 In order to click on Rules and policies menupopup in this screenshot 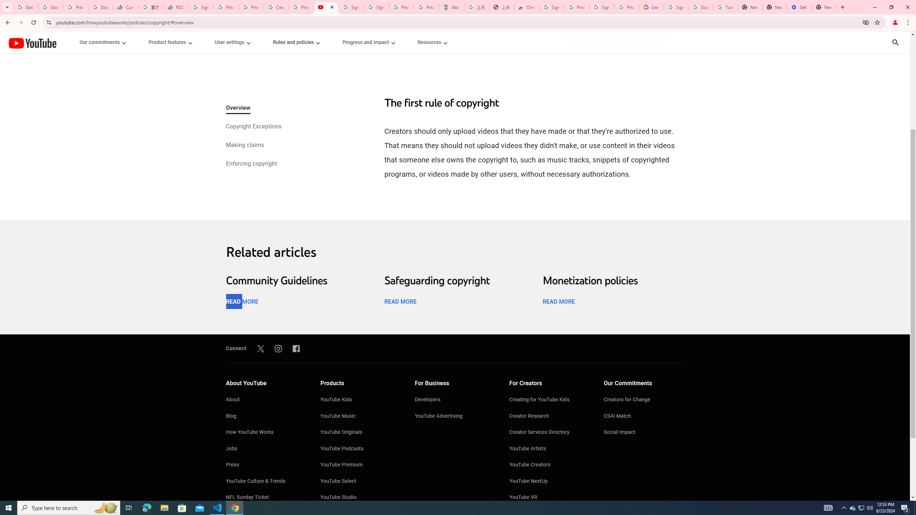, I will do `click(296, 42)`.